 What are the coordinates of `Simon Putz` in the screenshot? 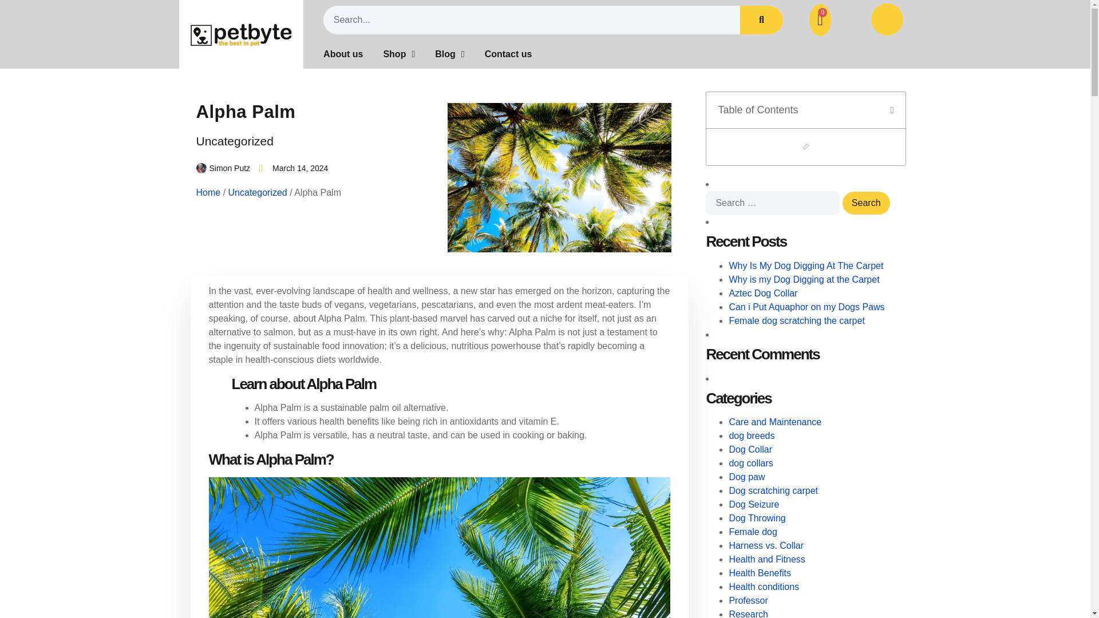 It's located at (223, 167).